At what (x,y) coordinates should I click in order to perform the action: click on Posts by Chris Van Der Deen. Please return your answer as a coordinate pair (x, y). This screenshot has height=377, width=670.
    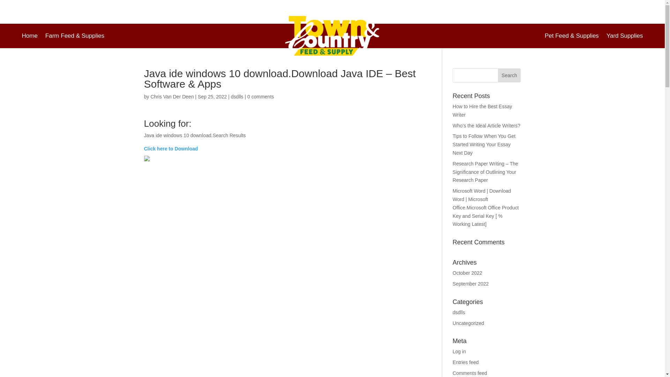
    Looking at the image, I should click on (172, 96).